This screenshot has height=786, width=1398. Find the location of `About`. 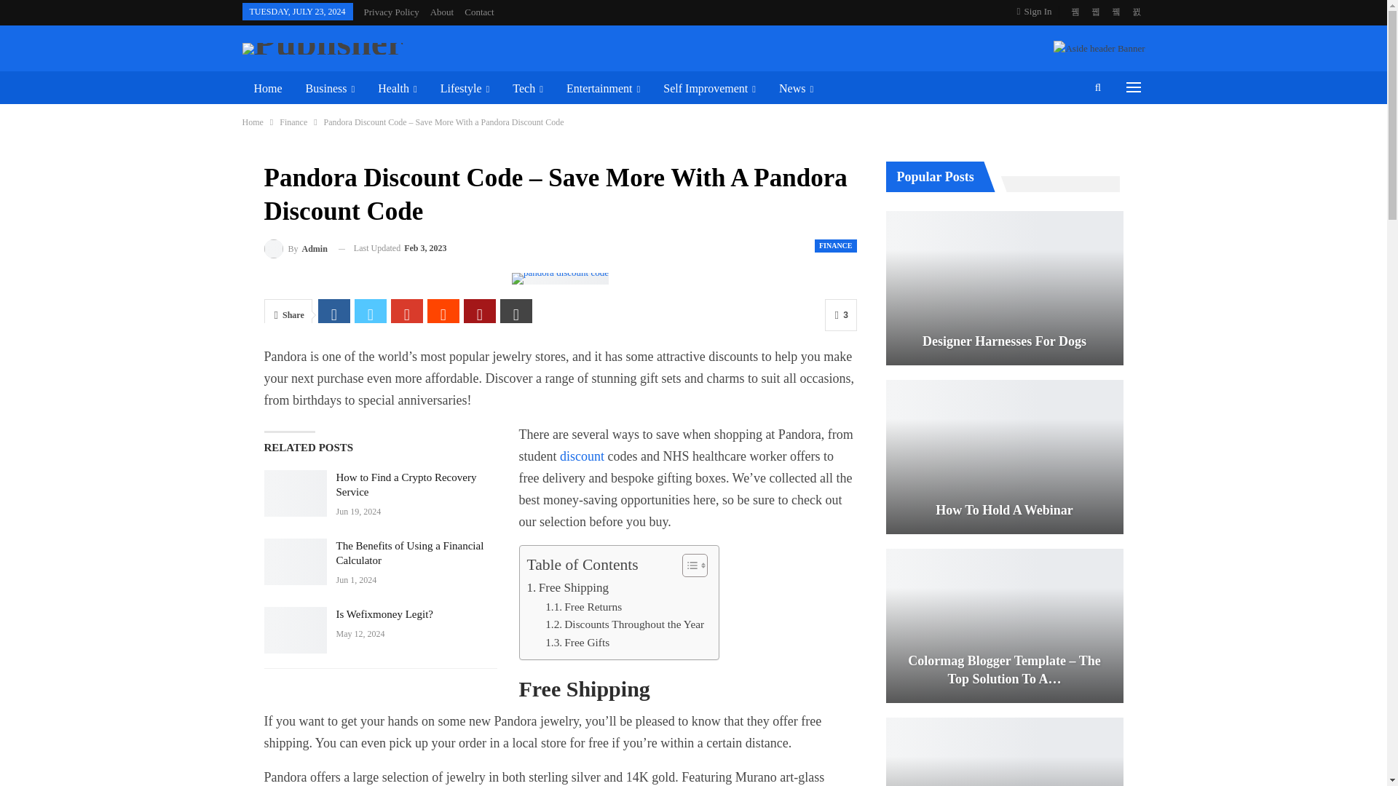

About is located at coordinates (443, 12).